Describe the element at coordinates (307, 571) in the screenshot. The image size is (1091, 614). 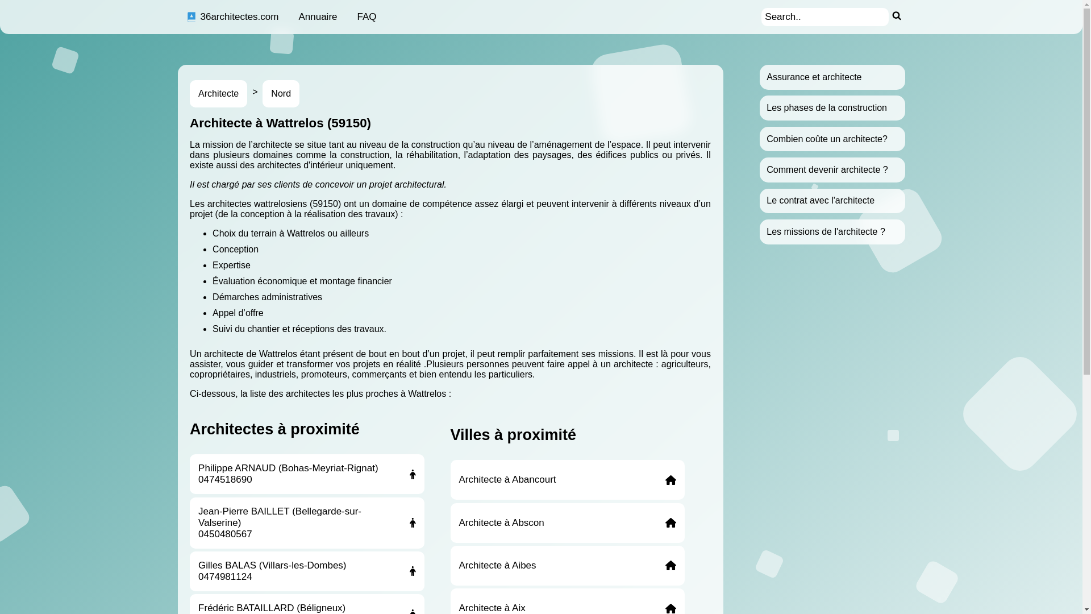
I see `Gilles BALAS (Villars-les-Dombes)
0474981124` at that location.